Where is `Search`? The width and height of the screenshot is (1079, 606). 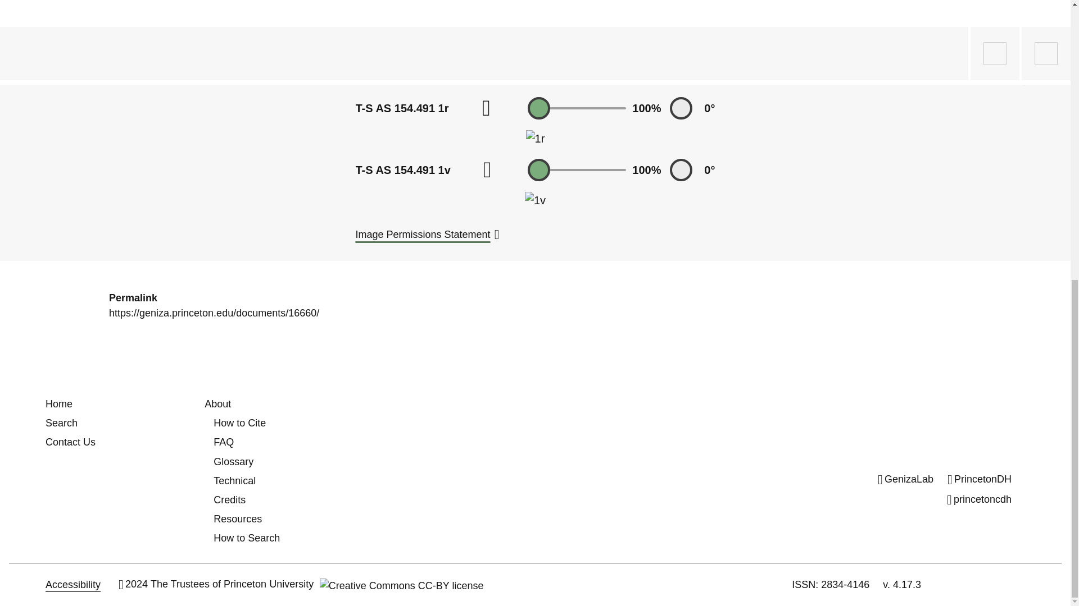 Search is located at coordinates (61, 423).